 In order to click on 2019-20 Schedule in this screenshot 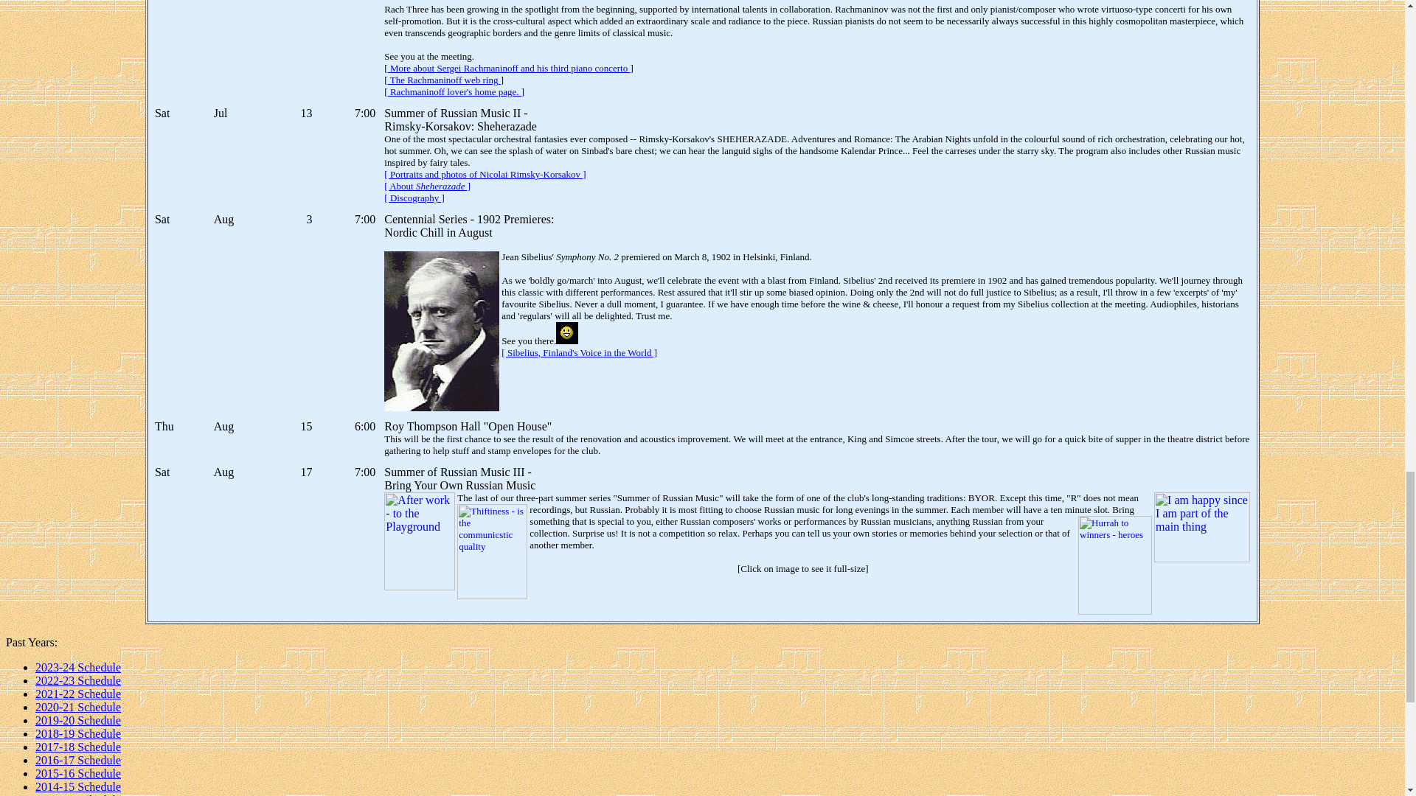, I will do `click(78, 720)`.